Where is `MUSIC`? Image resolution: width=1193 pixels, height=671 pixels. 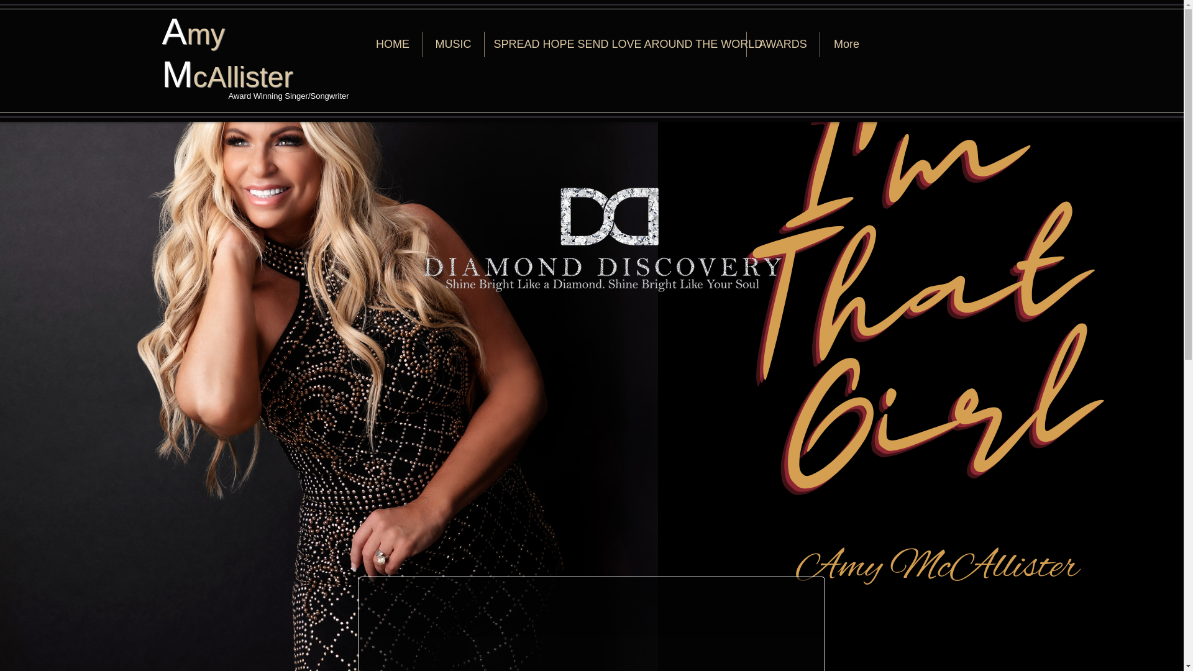
MUSIC is located at coordinates (452, 43).